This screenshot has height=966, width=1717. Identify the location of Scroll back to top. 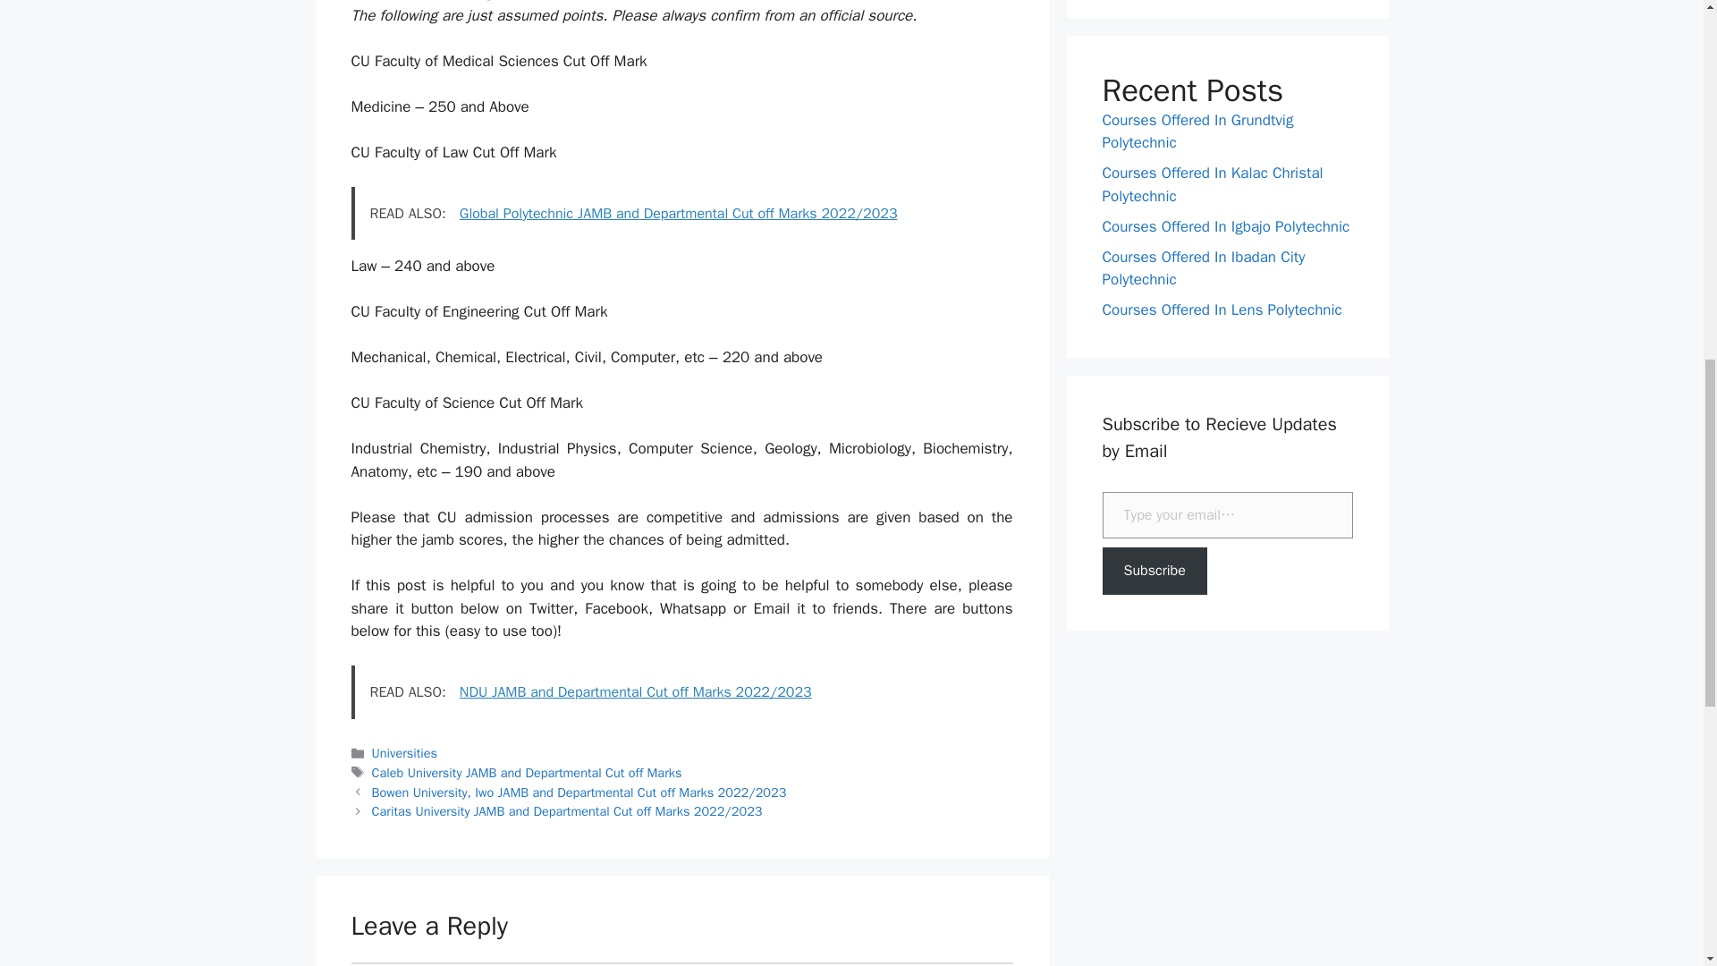
(1659, 849).